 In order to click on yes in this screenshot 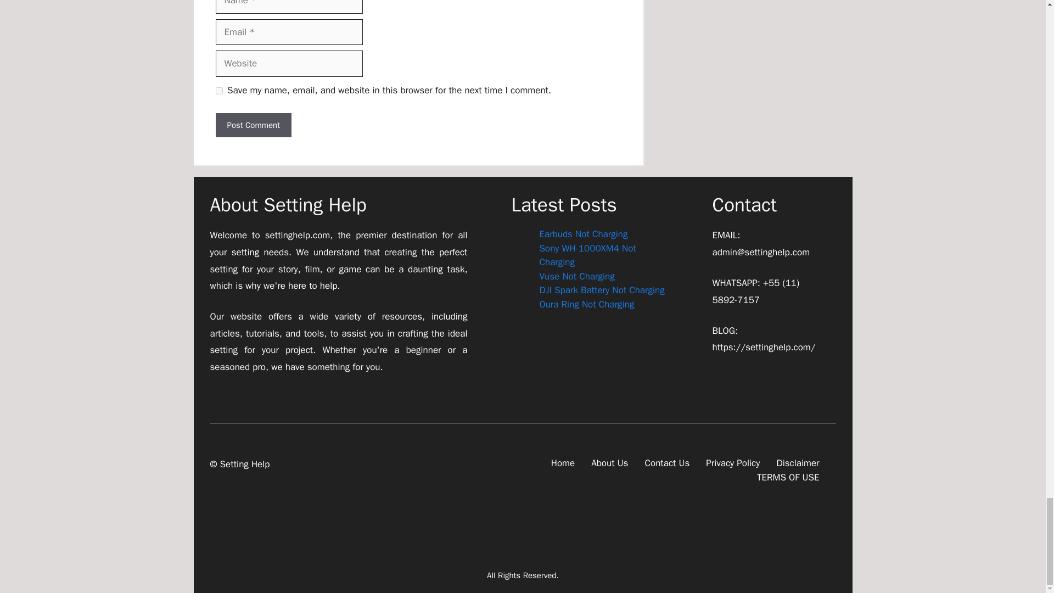, I will do `click(218, 90)`.